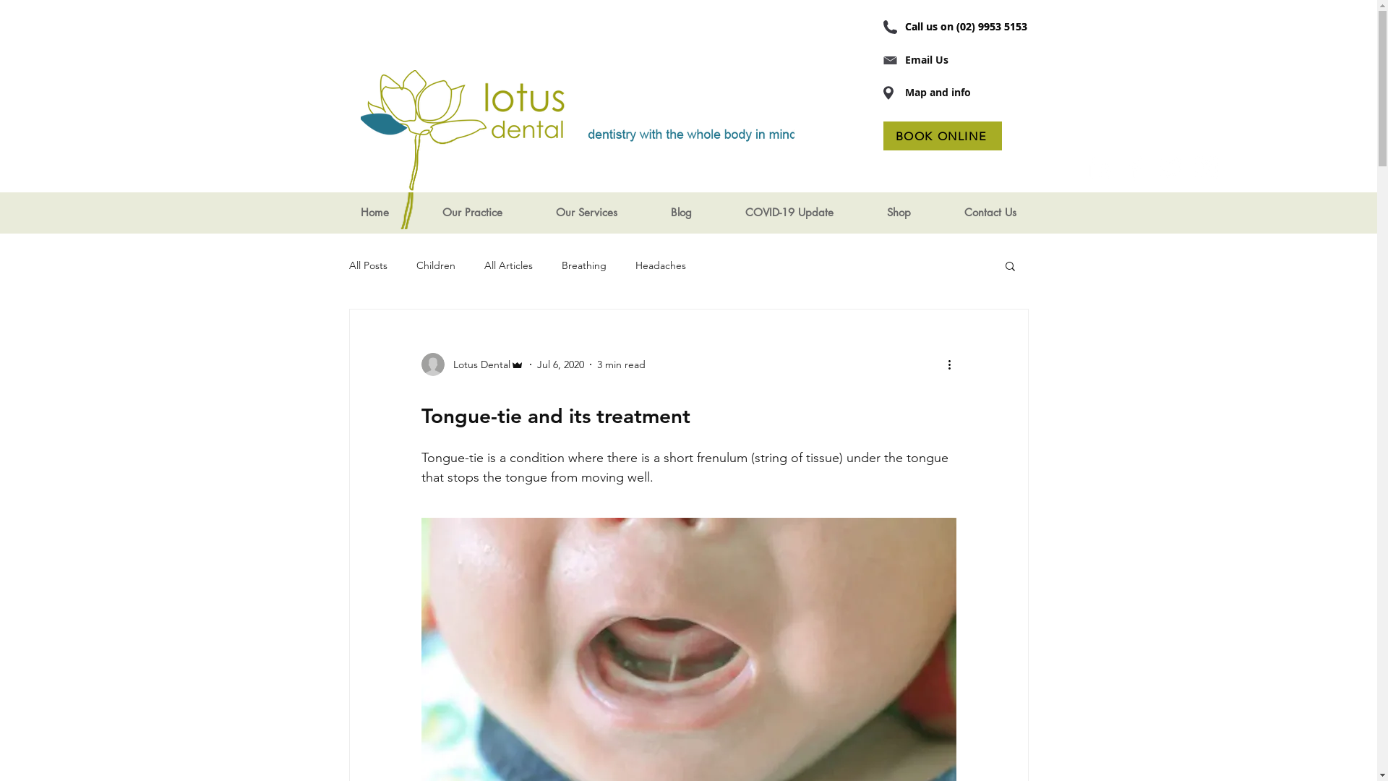 This screenshot has height=781, width=1388. Describe the element at coordinates (938, 93) in the screenshot. I see `Map and info` at that location.